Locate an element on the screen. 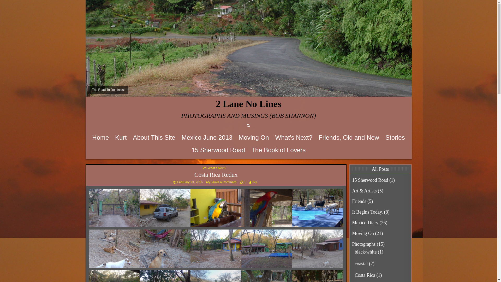  Moving On is located at coordinates (254, 138).